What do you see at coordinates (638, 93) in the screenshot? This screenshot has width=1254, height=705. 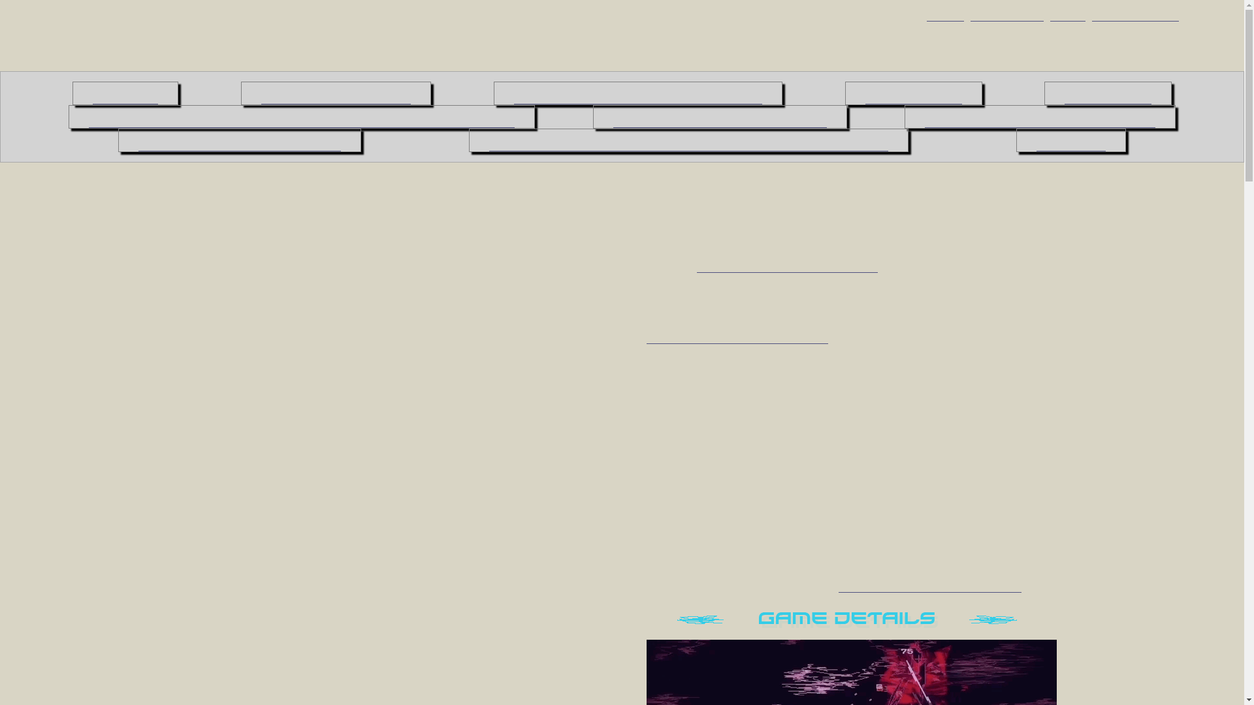 I see `10 INDIEPOCALYPSE PICKS` at bounding box center [638, 93].